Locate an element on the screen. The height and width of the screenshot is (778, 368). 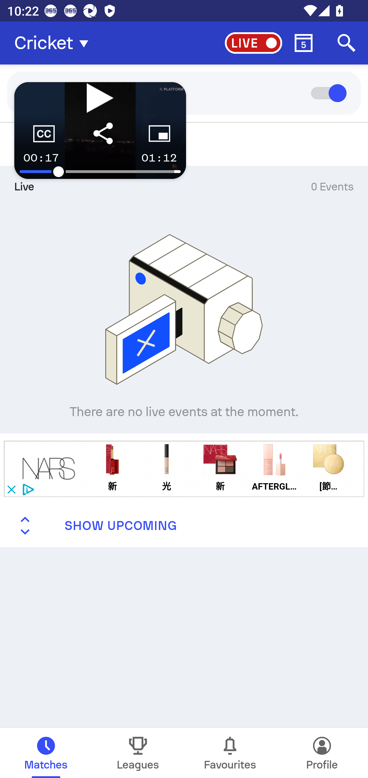
 新 新年限量… is located at coordinates (220, 469).